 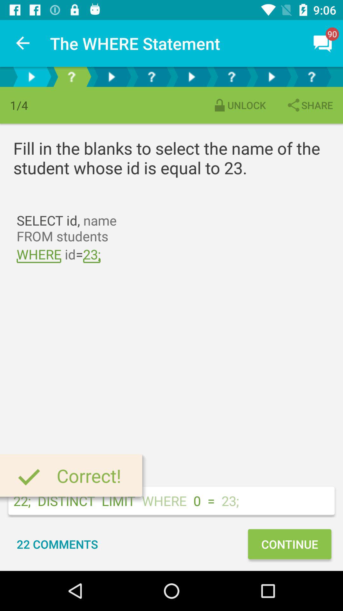 I want to click on choose the continue item, so click(x=289, y=544).